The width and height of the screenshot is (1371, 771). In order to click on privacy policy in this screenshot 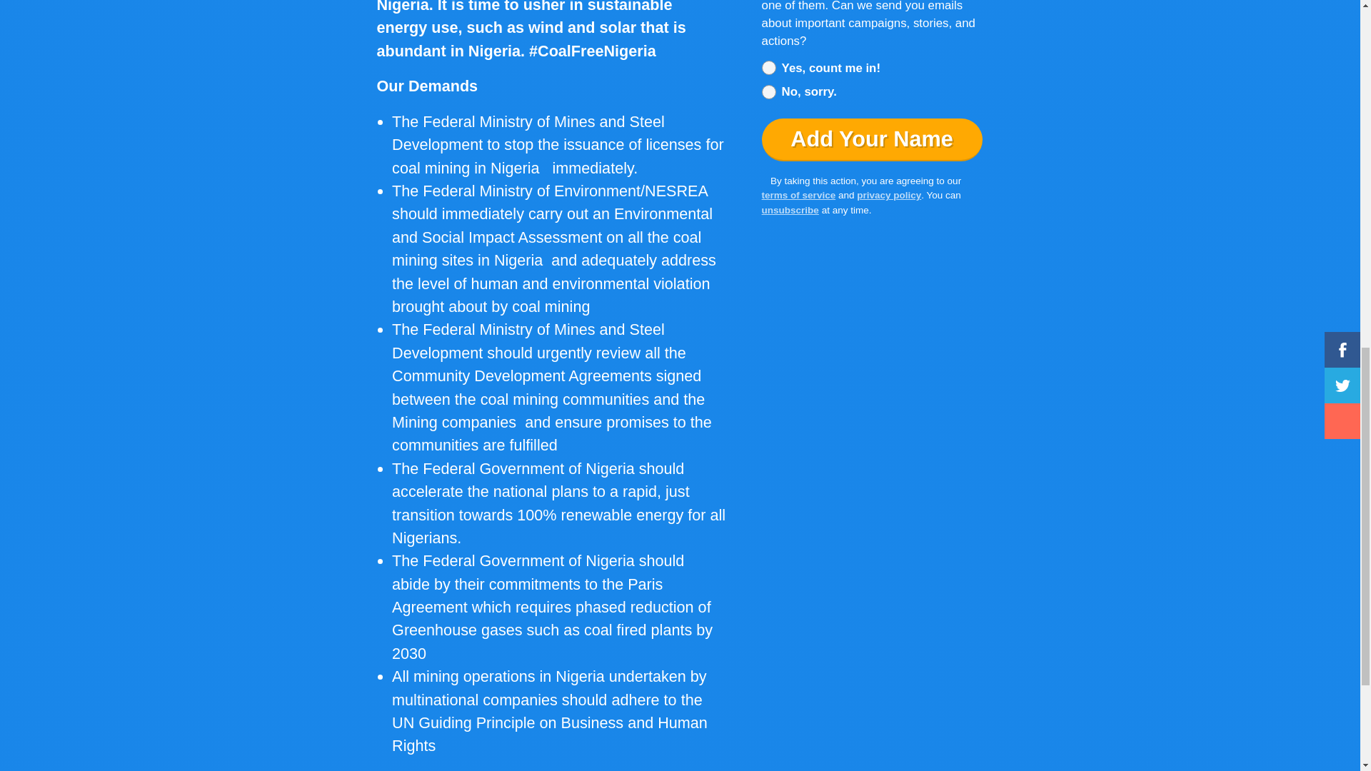, I will do `click(889, 194)`.